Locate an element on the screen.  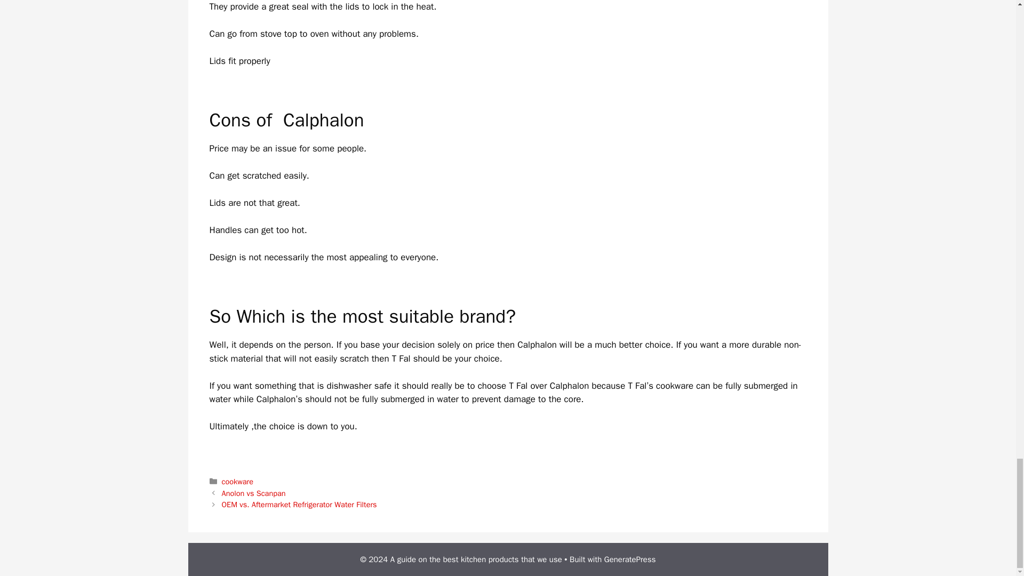
OEM vs. Aftermarket Refrigerator Water Filters is located at coordinates (299, 505).